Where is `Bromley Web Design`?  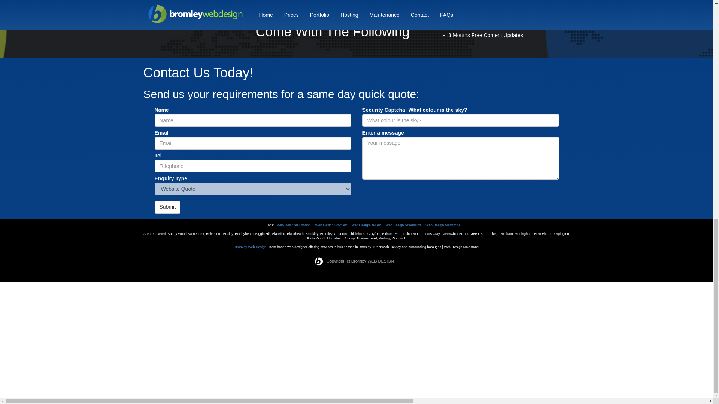 Bromley Web Design is located at coordinates (250, 247).